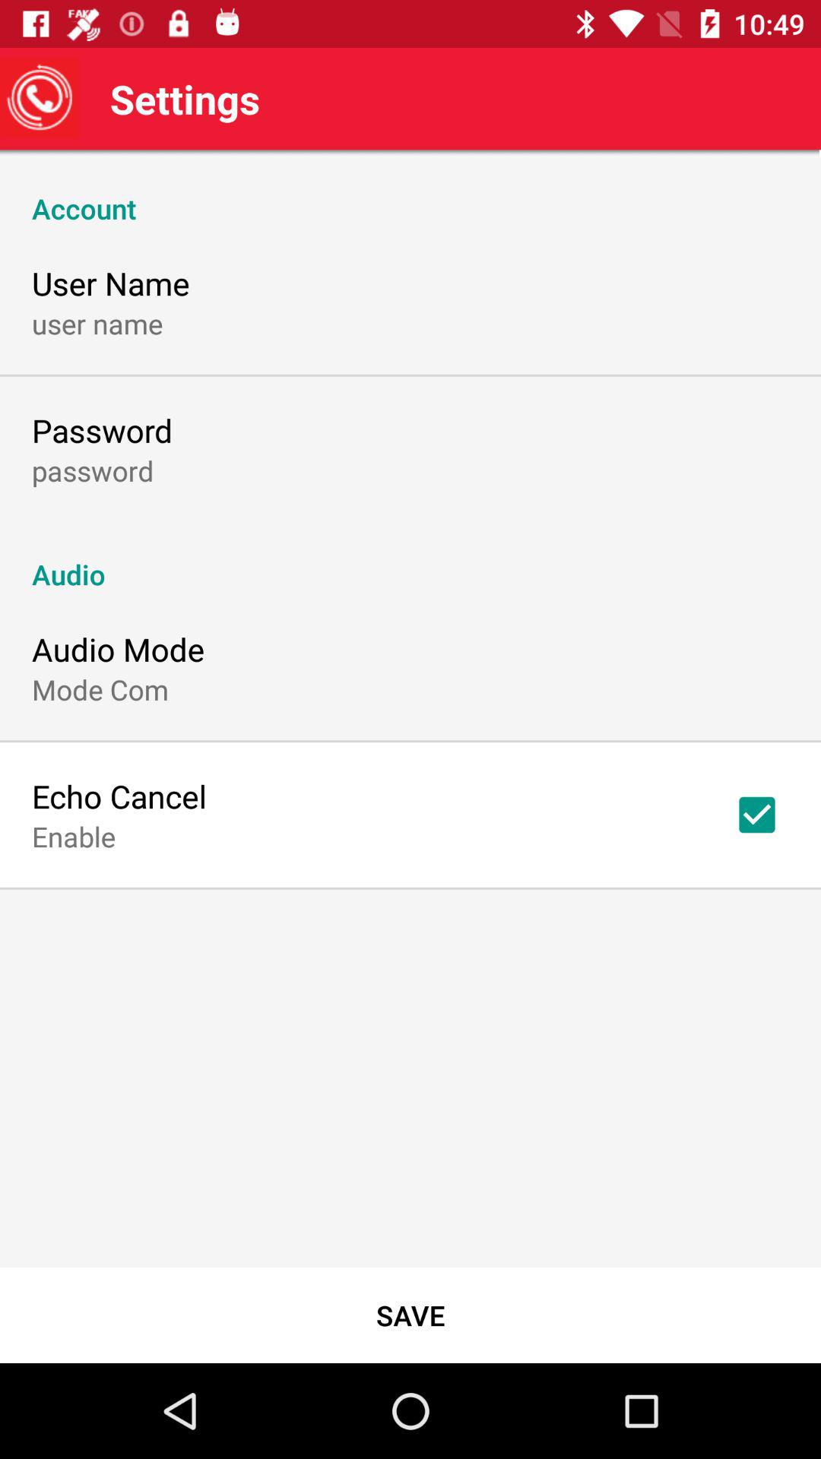 The height and width of the screenshot is (1459, 821). Describe the element at coordinates (119, 796) in the screenshot. I see `jump until the echo cancel item` at that location.